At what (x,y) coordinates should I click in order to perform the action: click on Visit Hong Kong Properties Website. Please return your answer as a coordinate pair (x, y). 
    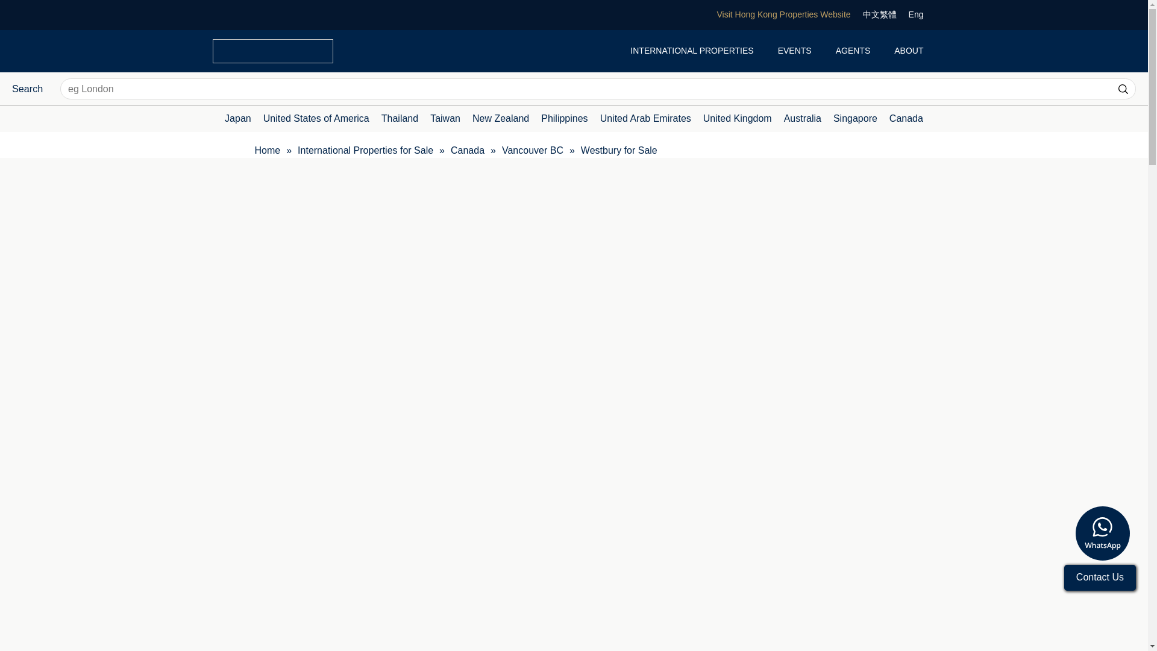
    Looking at the image, I should click on (783, 14).